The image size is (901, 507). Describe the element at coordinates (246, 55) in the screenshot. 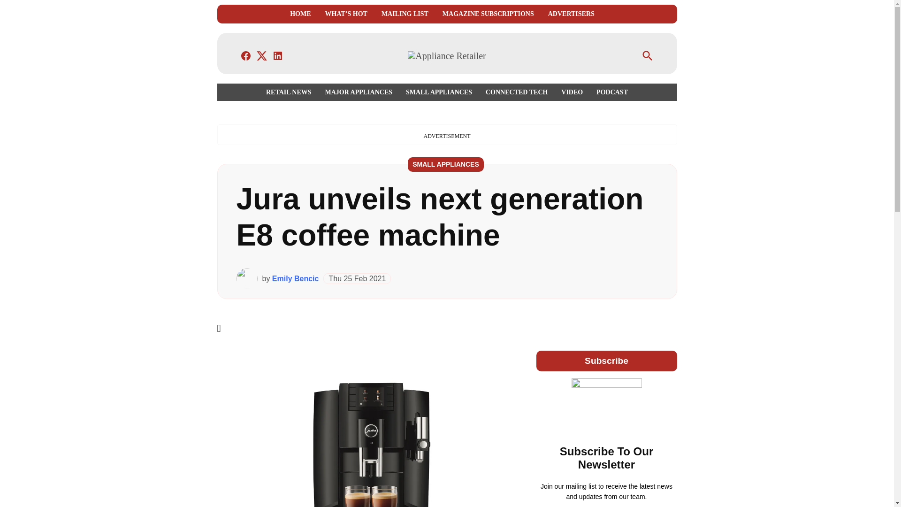

I see `FACEBOOK` at that location.